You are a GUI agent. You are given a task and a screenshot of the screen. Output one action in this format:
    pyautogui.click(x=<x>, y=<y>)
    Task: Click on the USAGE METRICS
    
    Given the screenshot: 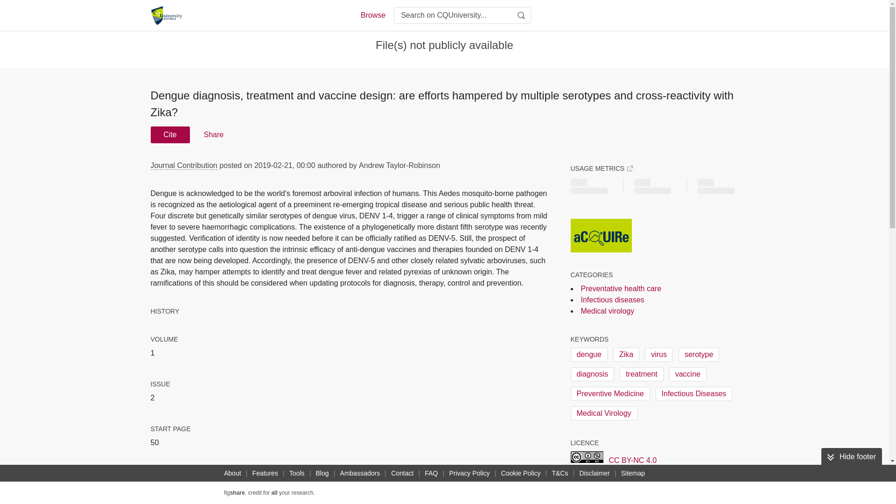 What is the action you would take?
    pyautogui.click(x=601, y=168)
    